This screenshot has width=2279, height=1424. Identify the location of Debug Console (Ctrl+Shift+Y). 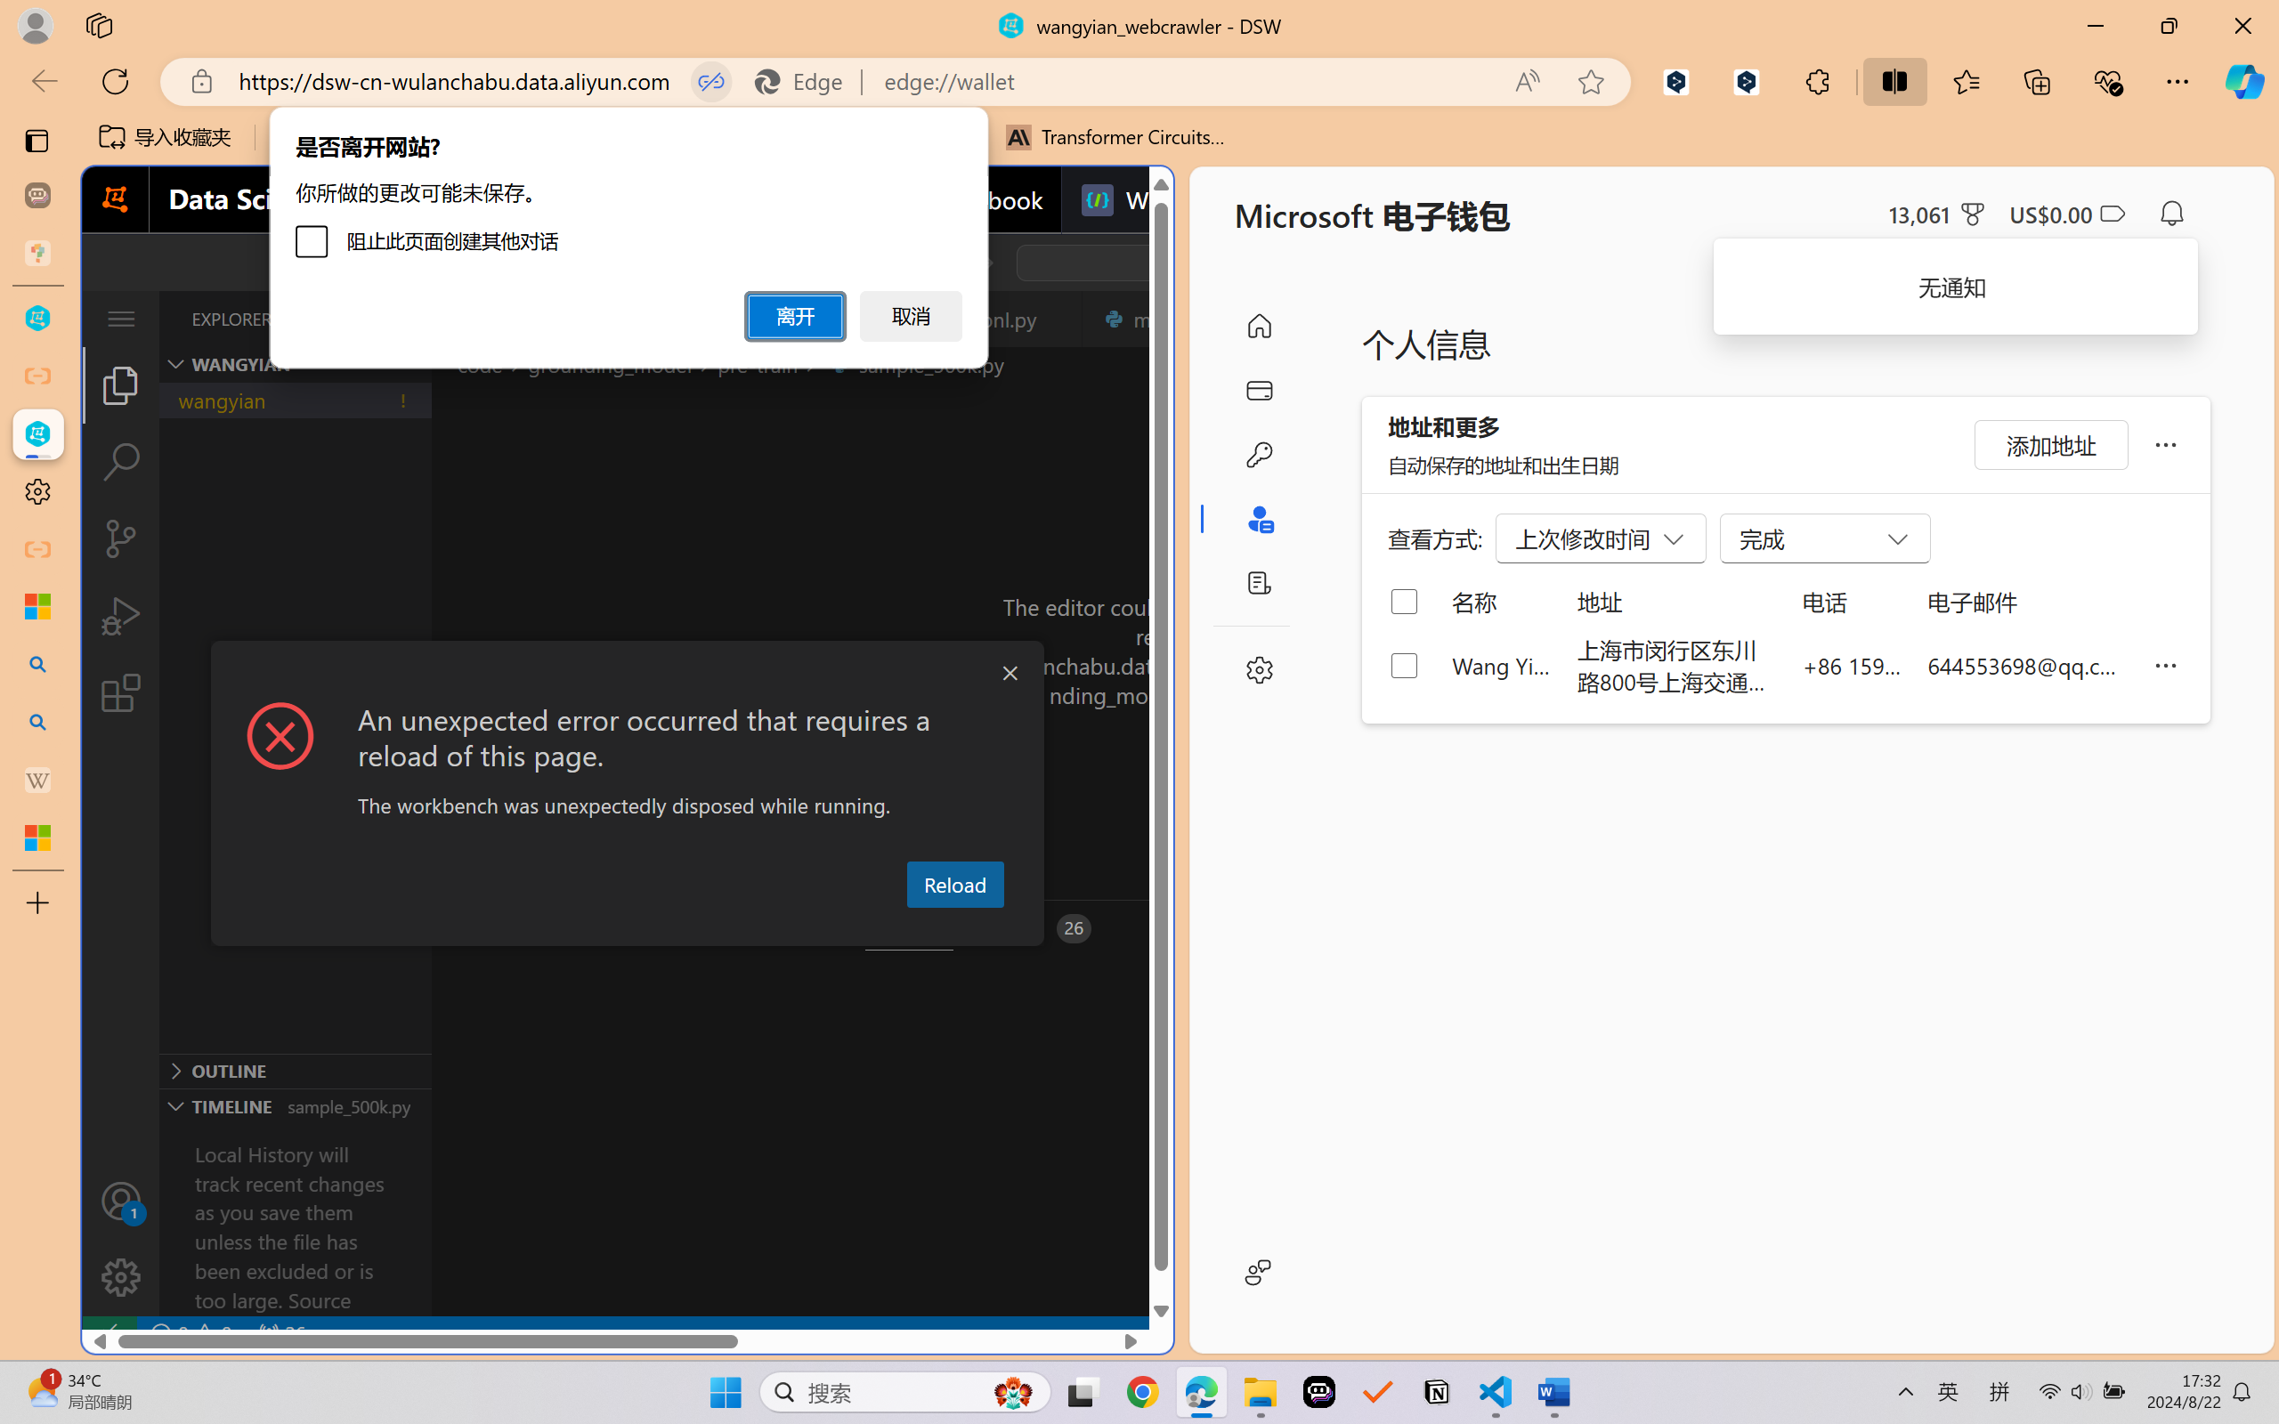
(760, 928).